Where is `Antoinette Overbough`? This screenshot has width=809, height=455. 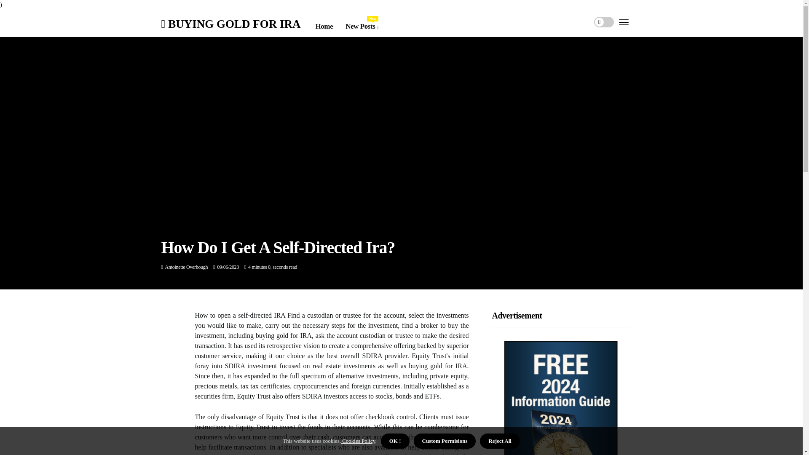
Antoinette Overbough is located at coordinates (186, 267).